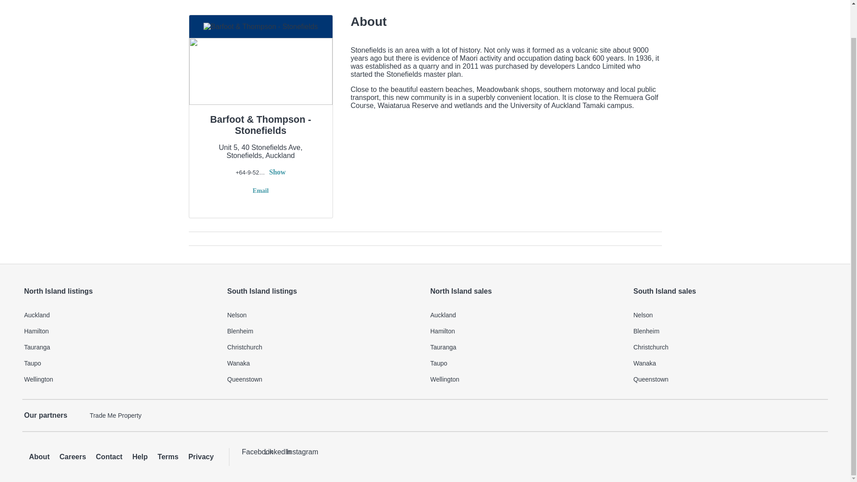  I want to click on Taupo, so click(526, 363).